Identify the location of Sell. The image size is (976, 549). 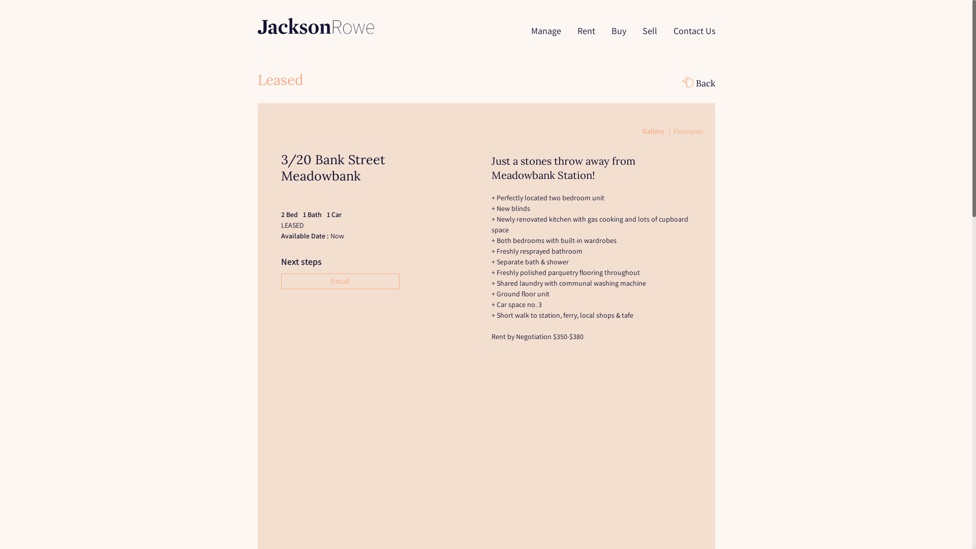
(650, 38).